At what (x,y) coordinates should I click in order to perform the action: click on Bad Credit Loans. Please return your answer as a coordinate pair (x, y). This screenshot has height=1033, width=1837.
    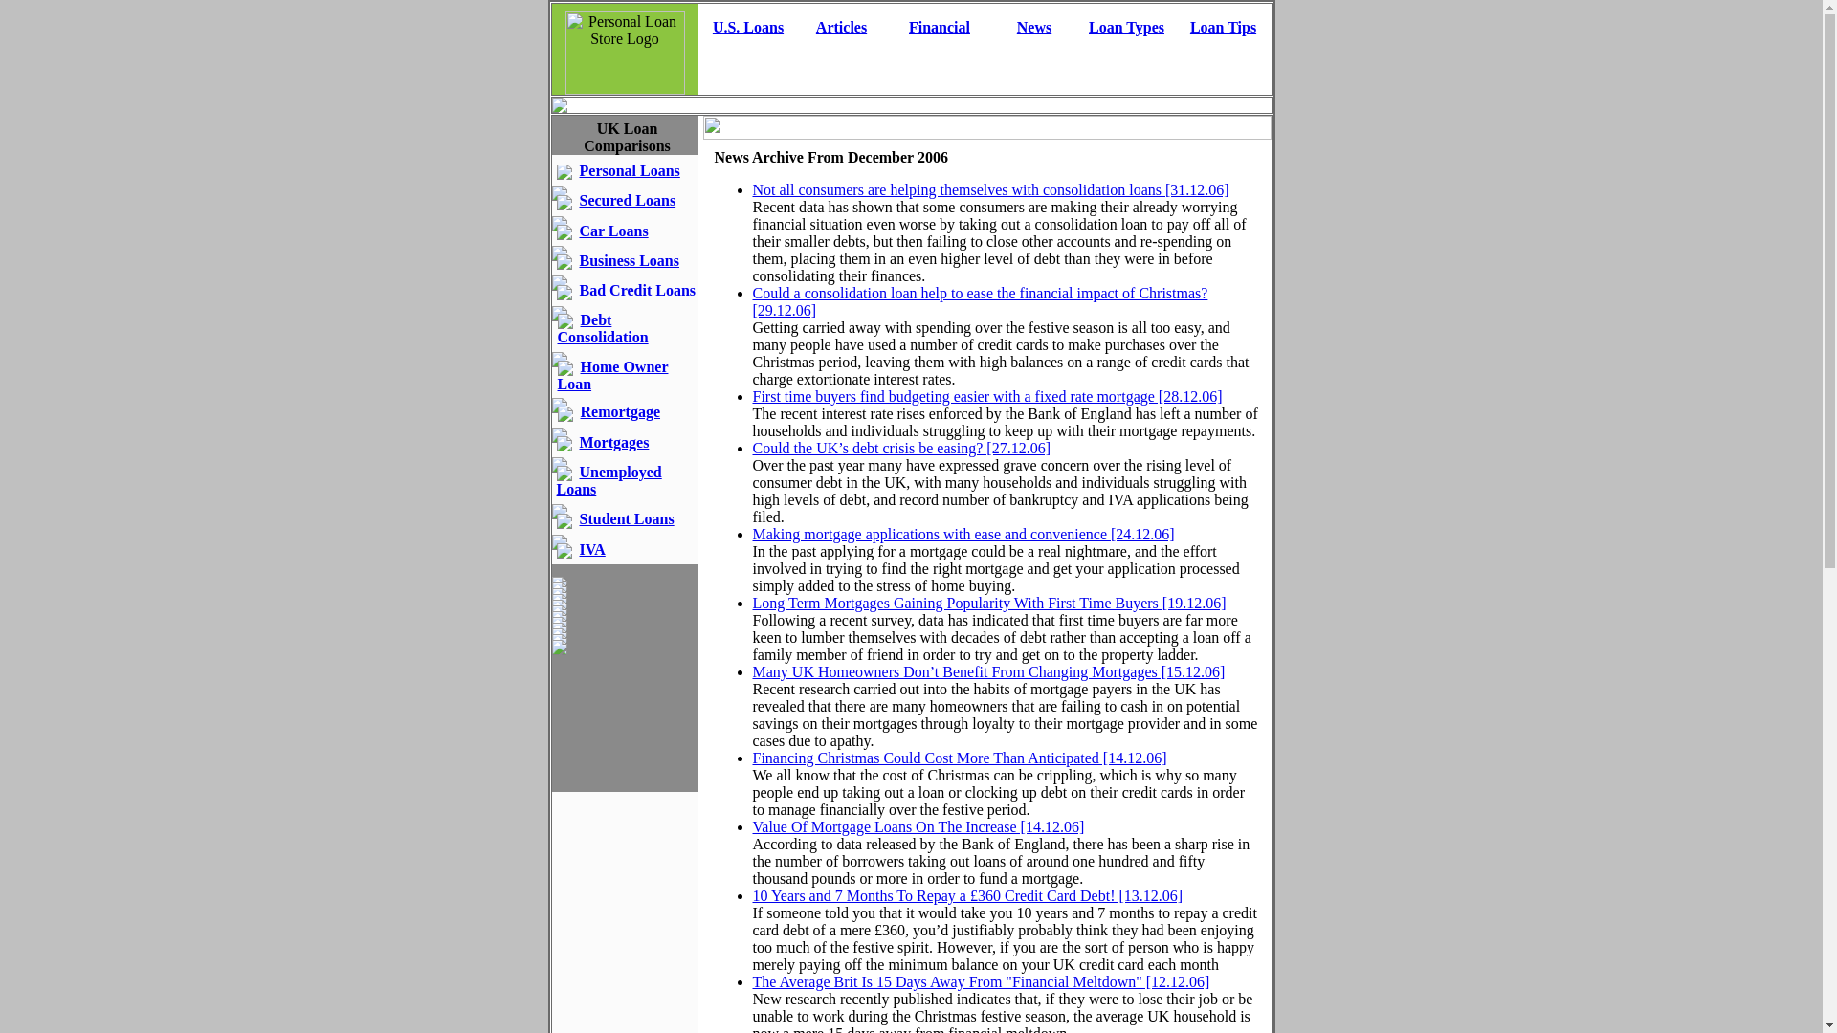
    Looking at the image, I should click on (637, 290).